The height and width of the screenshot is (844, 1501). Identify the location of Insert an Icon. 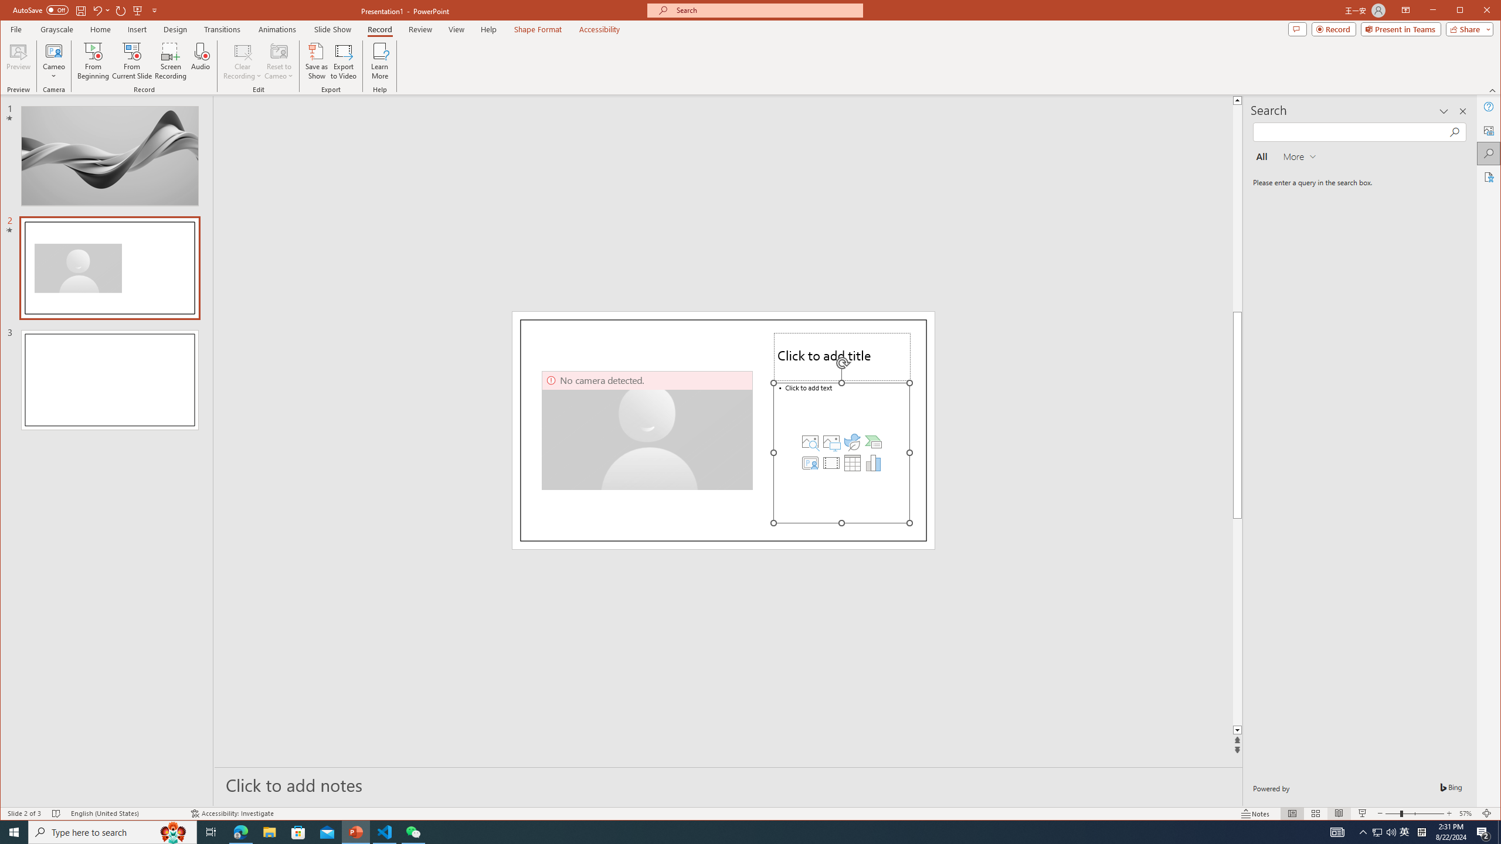
(853, 442).